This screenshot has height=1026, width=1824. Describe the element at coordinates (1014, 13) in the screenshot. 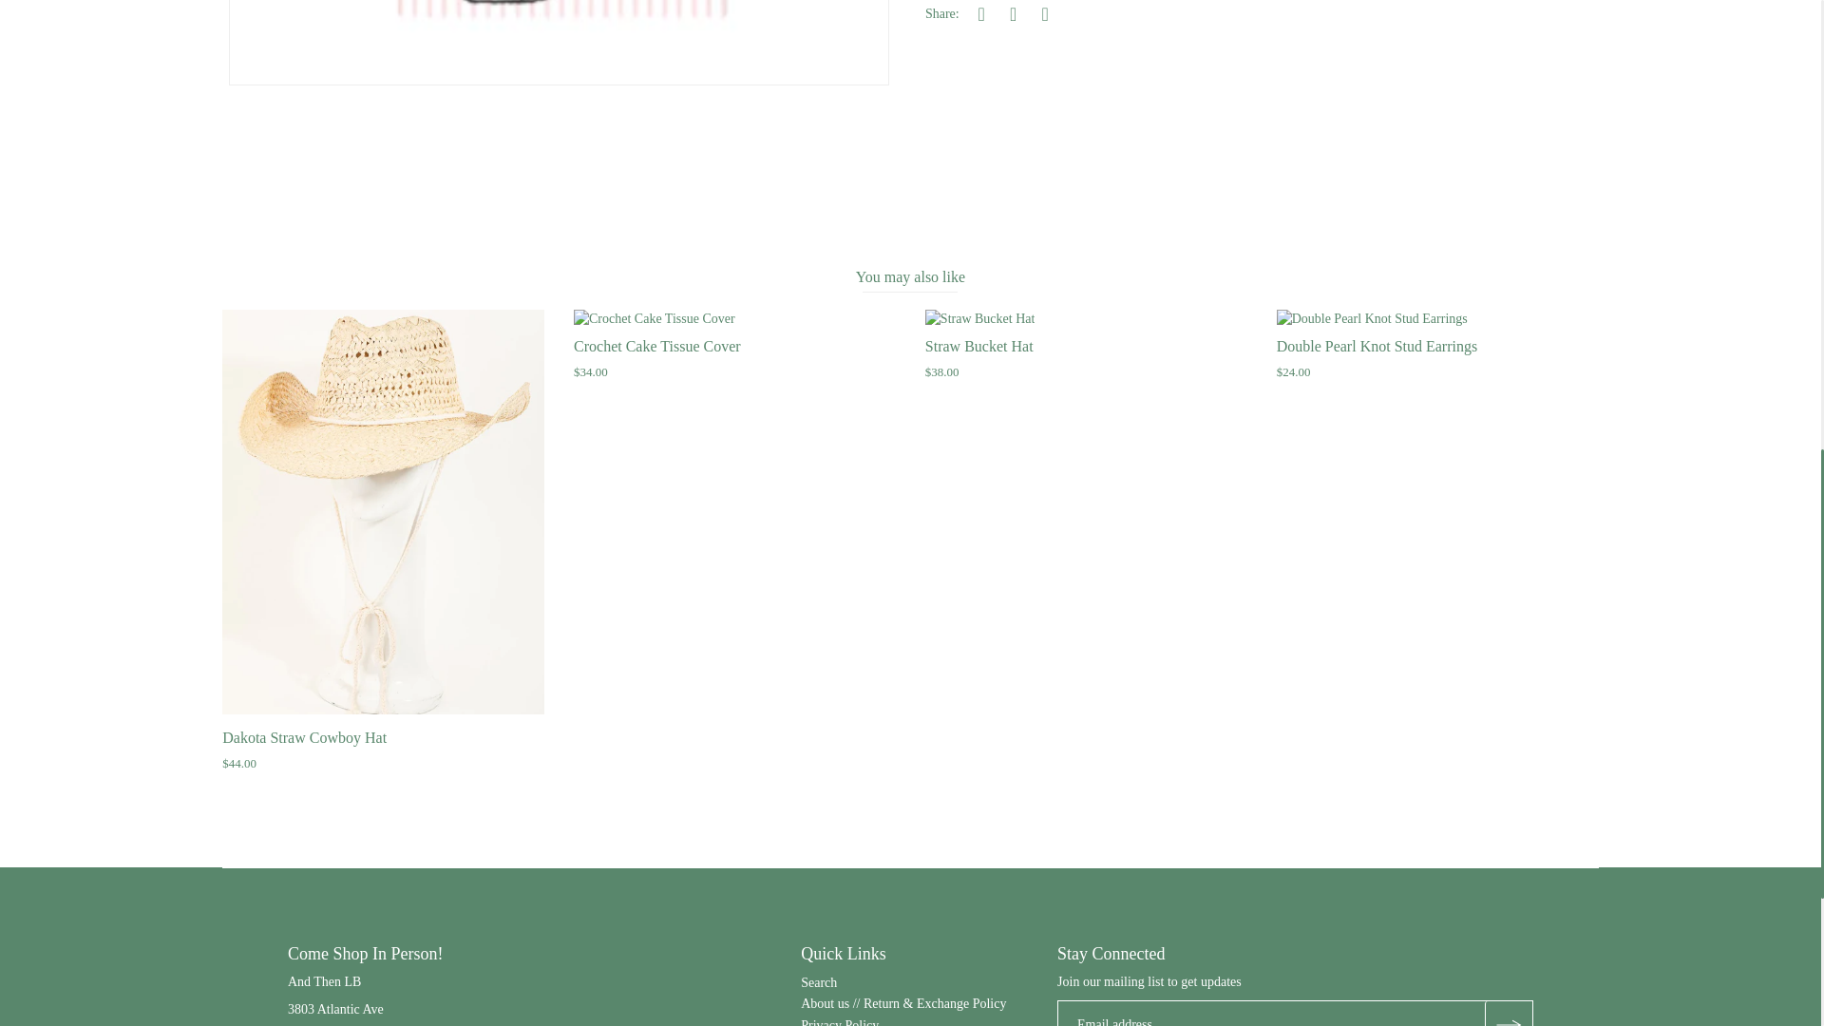

I see `Share on Twitter` at that location.